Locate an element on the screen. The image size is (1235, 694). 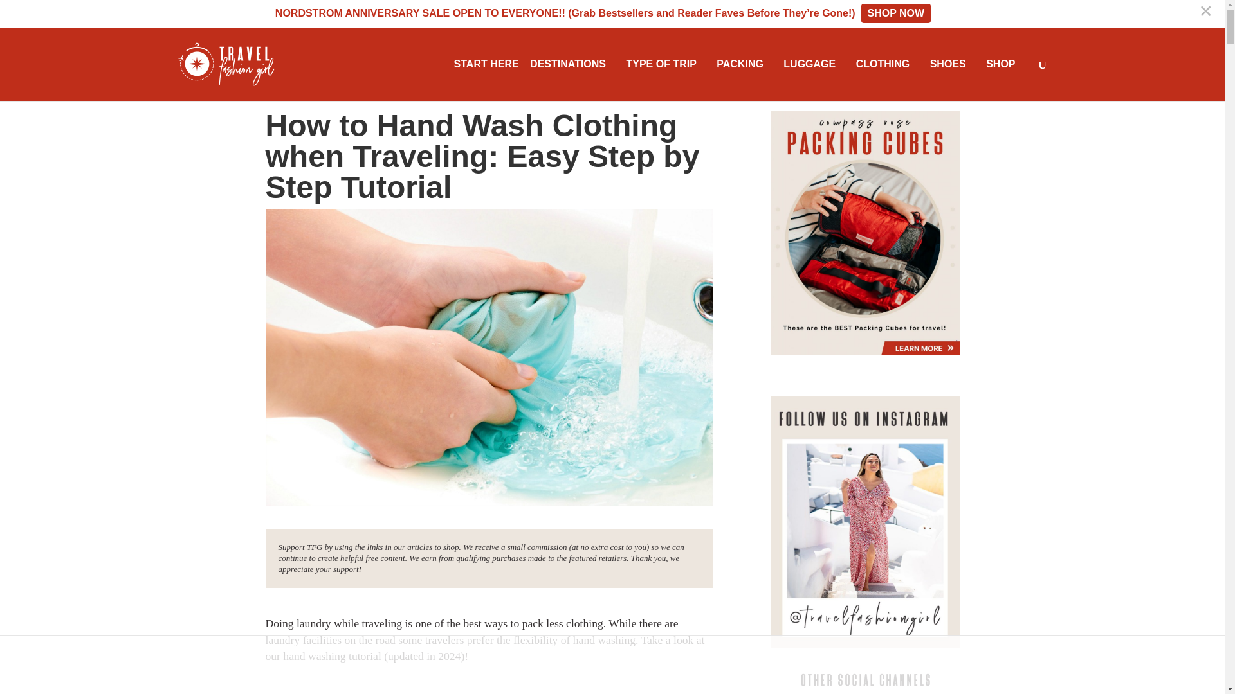
PACKING is located at coordinates (744, 64).